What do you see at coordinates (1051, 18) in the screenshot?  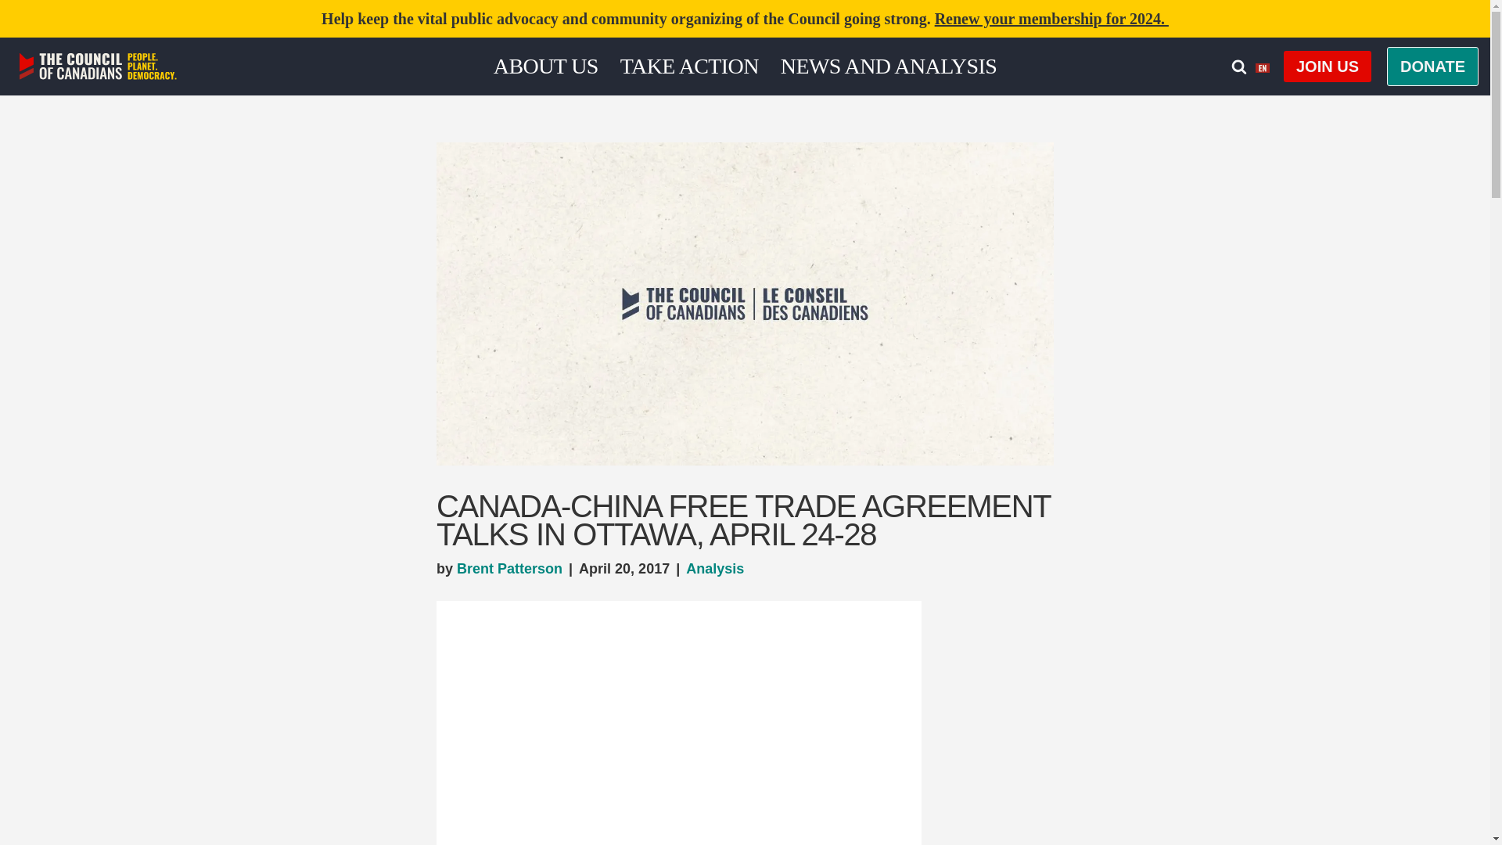 I see `Renew your membership for 2024. ` at bounding box center [1051, 18].